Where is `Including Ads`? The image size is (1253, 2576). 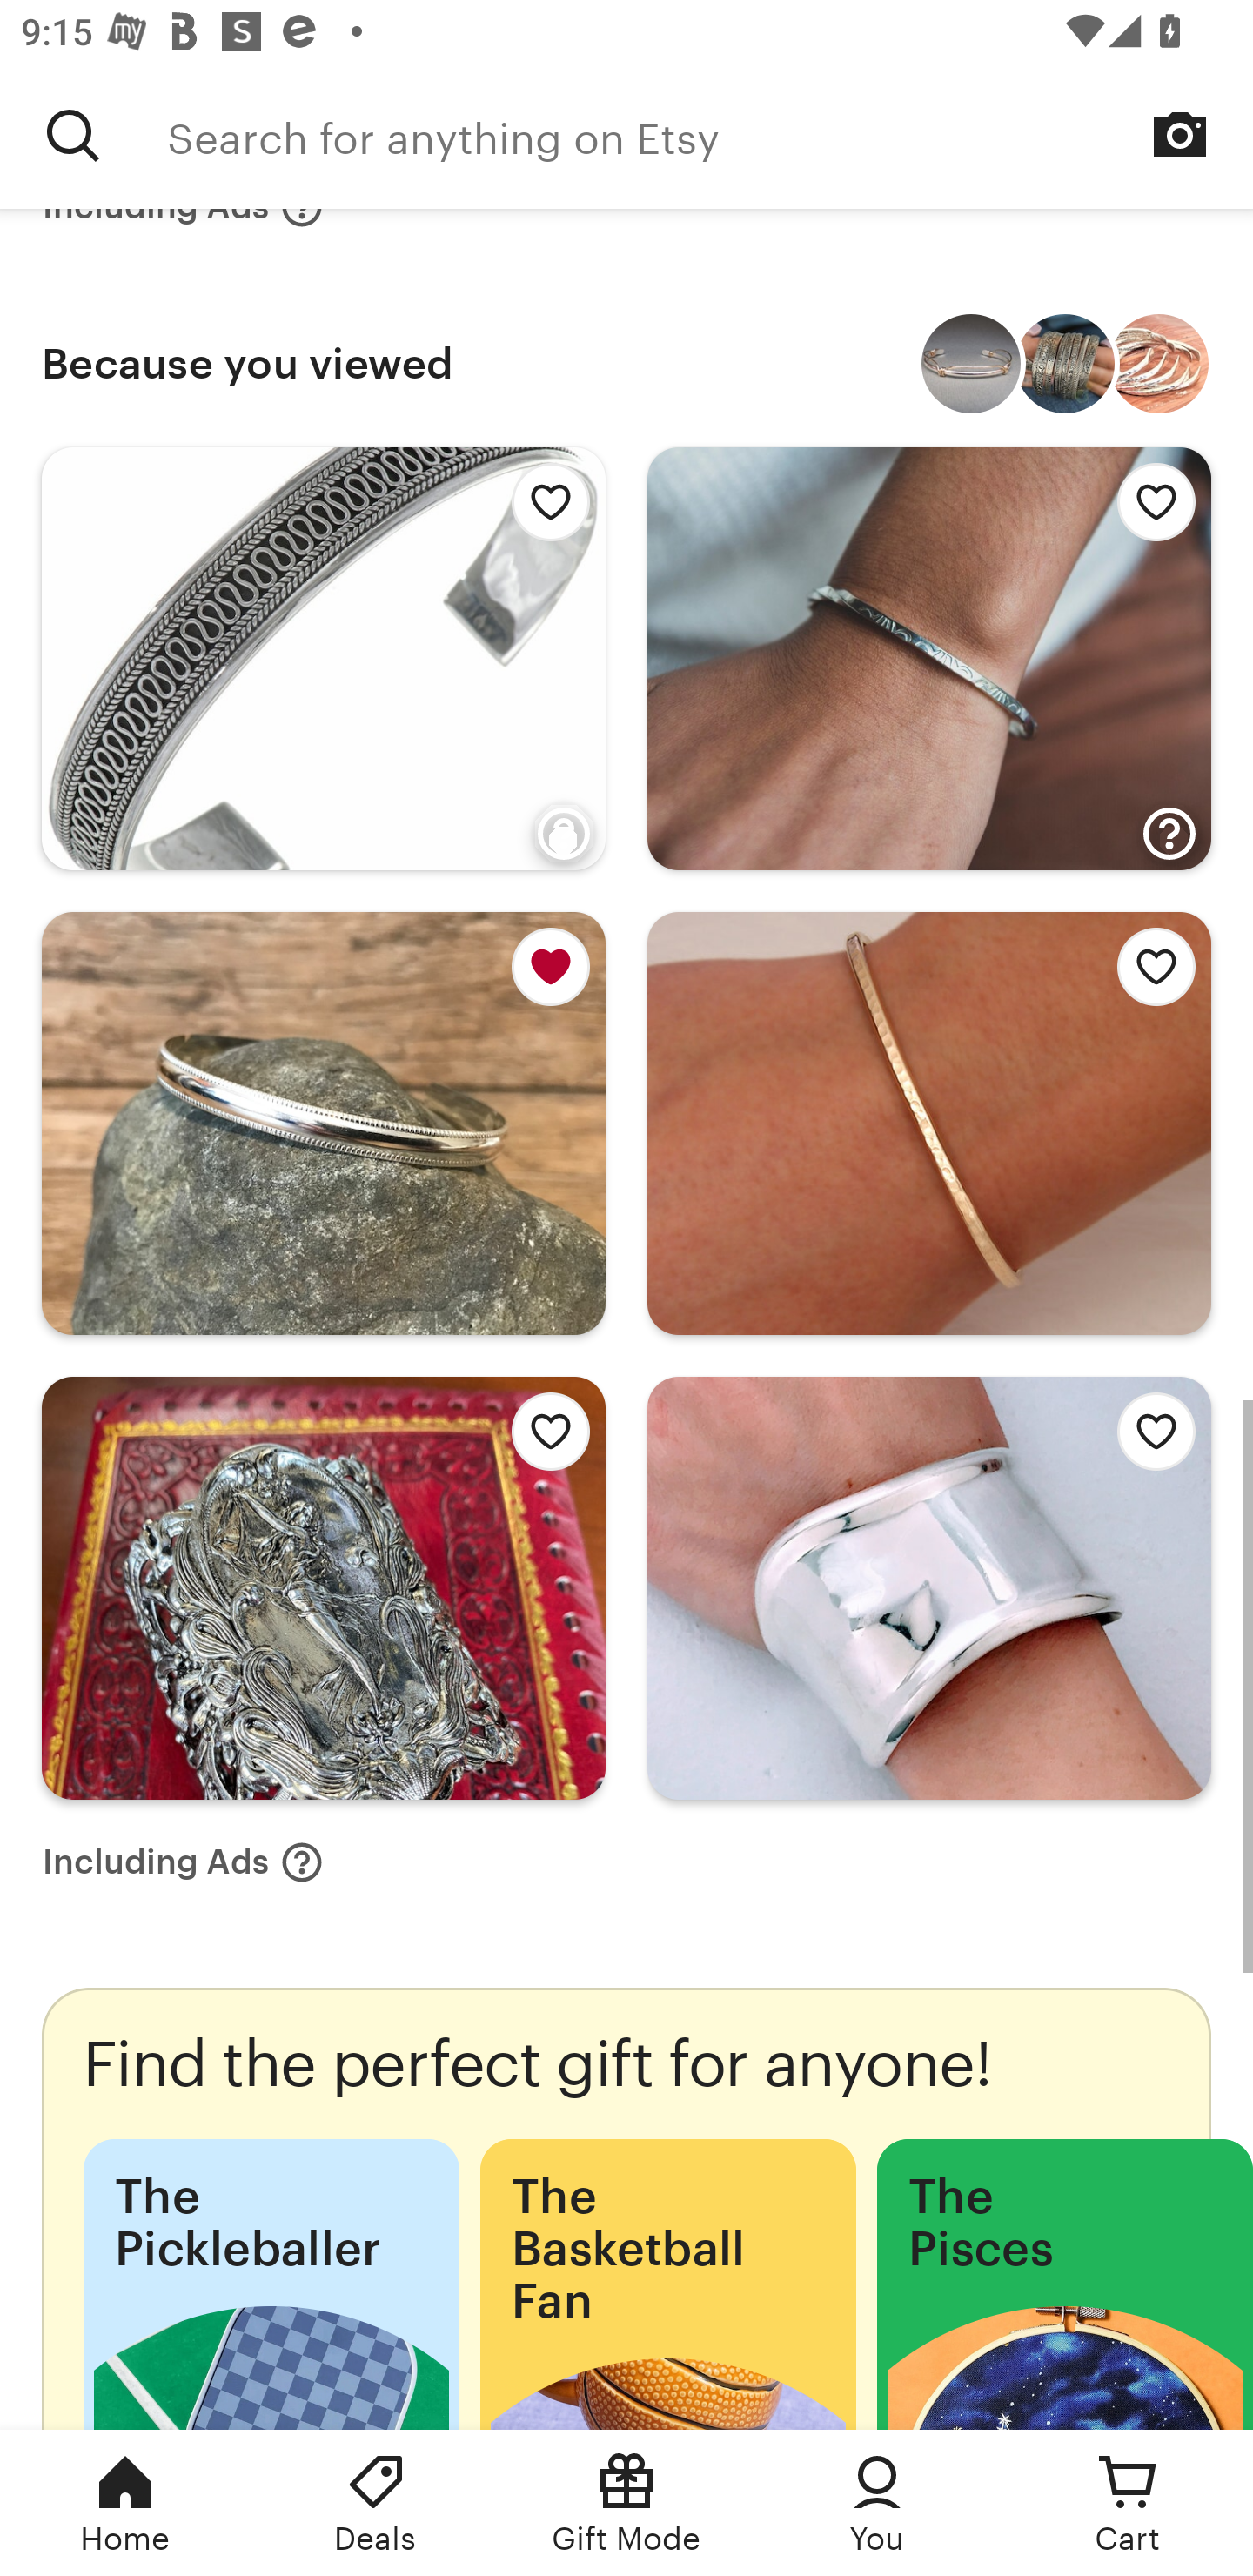
Including Ads is located at coordinates (183, 1862).